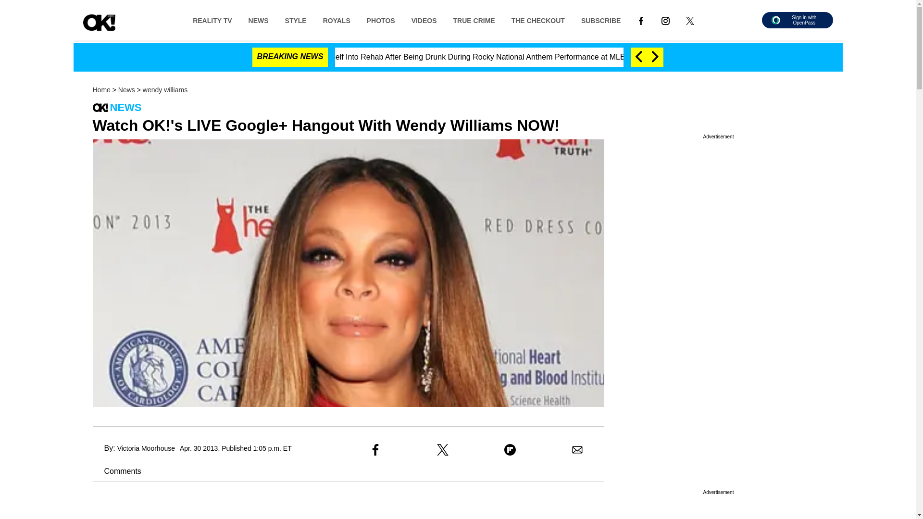 The image size is (923, 519). I want to click on News, so click(126, 90).